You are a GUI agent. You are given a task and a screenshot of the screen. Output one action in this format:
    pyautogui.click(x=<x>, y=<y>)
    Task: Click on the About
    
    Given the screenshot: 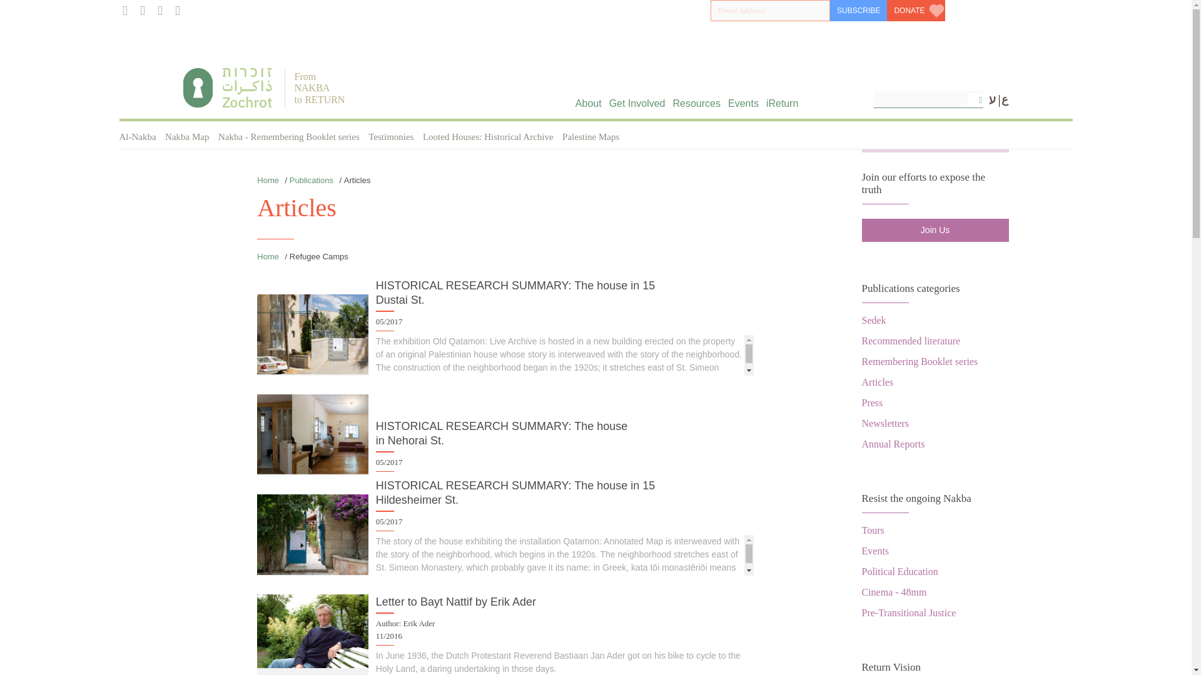 What is the action you would take?
    pyautogui.click(x=588, y=102)
    